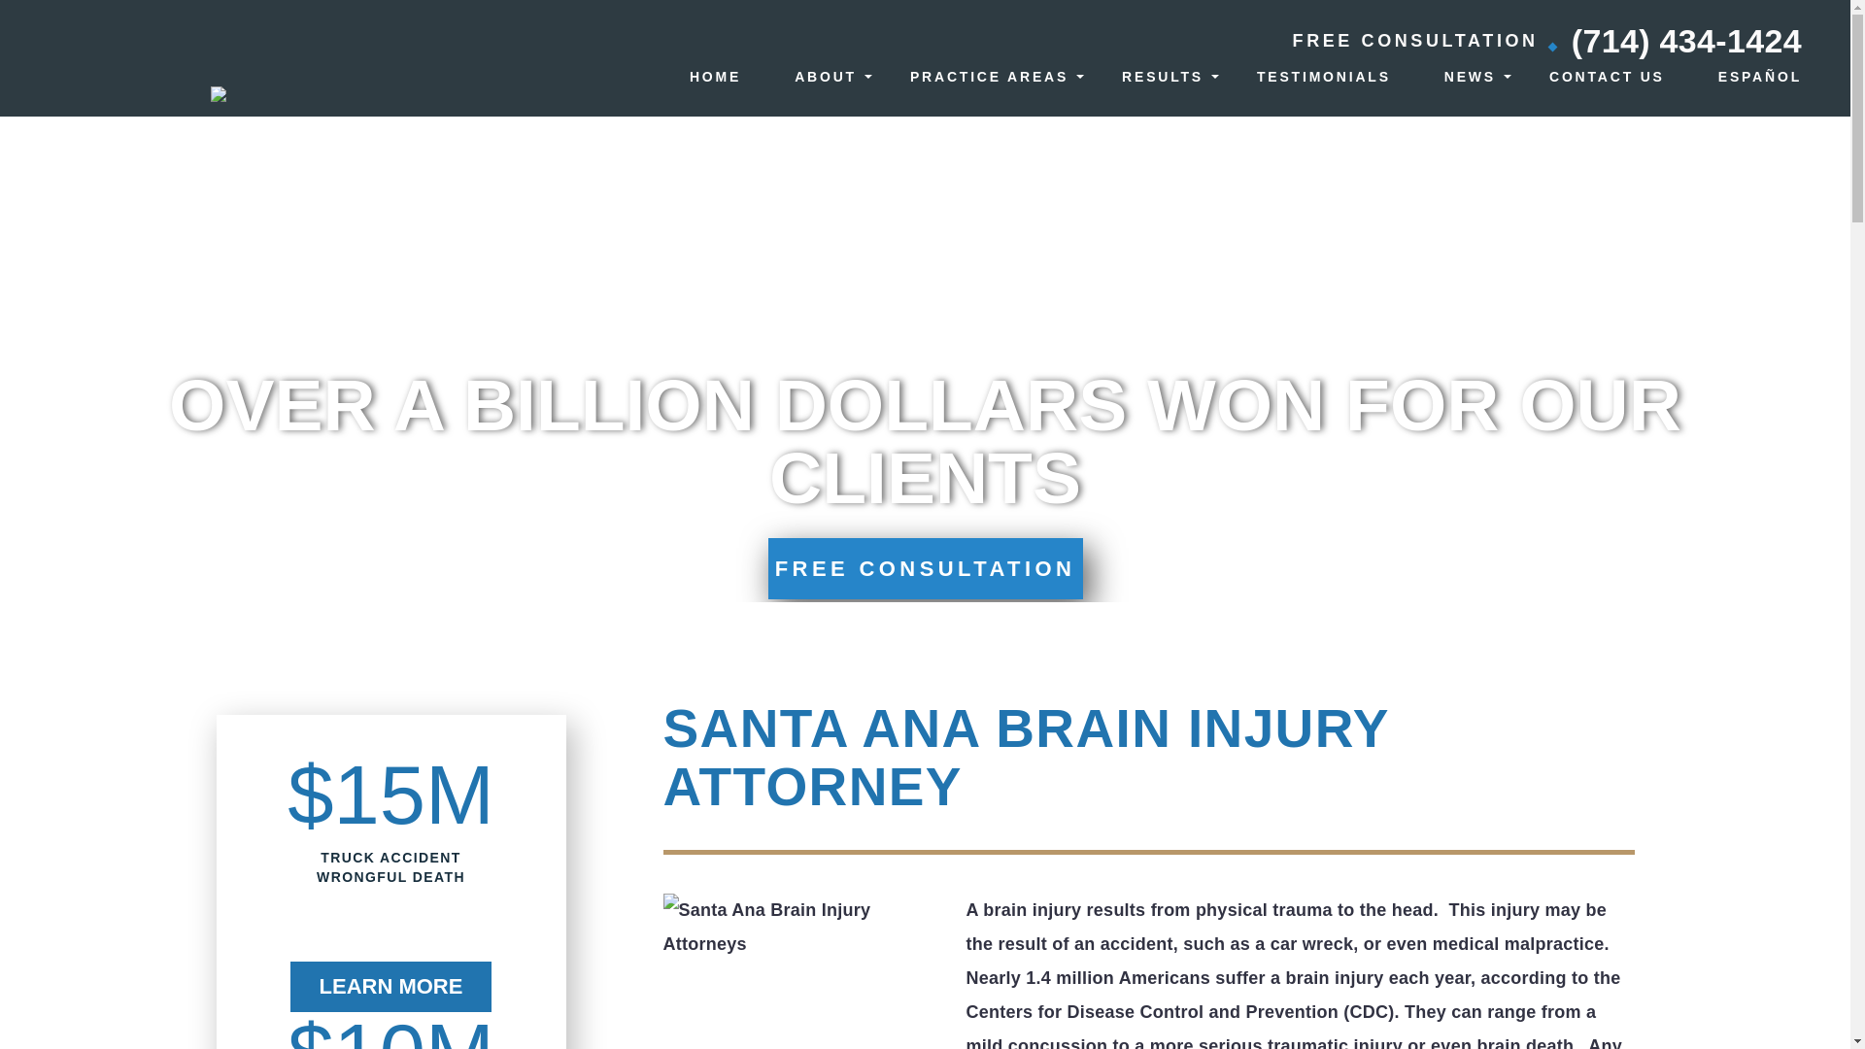 The height and width of the screenshot is (1049, 1865). Describe the element at coordinates (825, 77) in the screenshot. I see `ABOUT` at that location.